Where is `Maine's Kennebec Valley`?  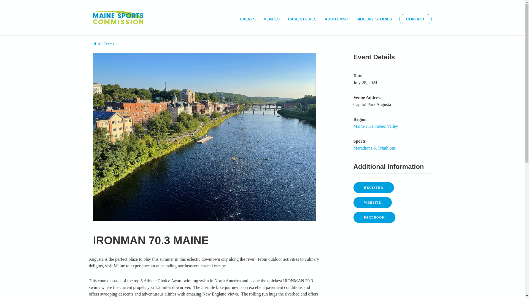
Maine's Kennebec Valley is located at coordinates (376, 126).